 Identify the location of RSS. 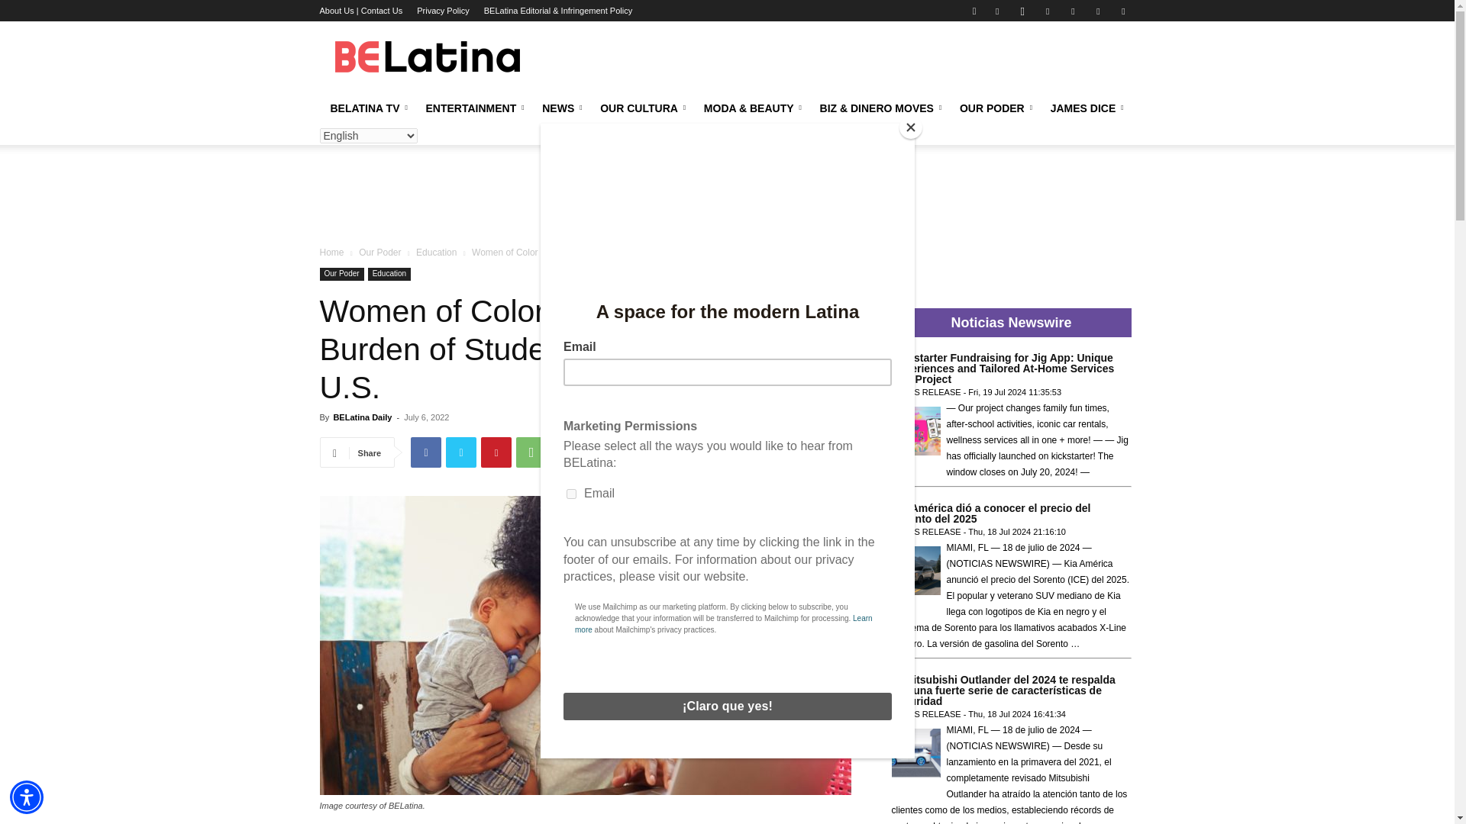
(1098, 11).